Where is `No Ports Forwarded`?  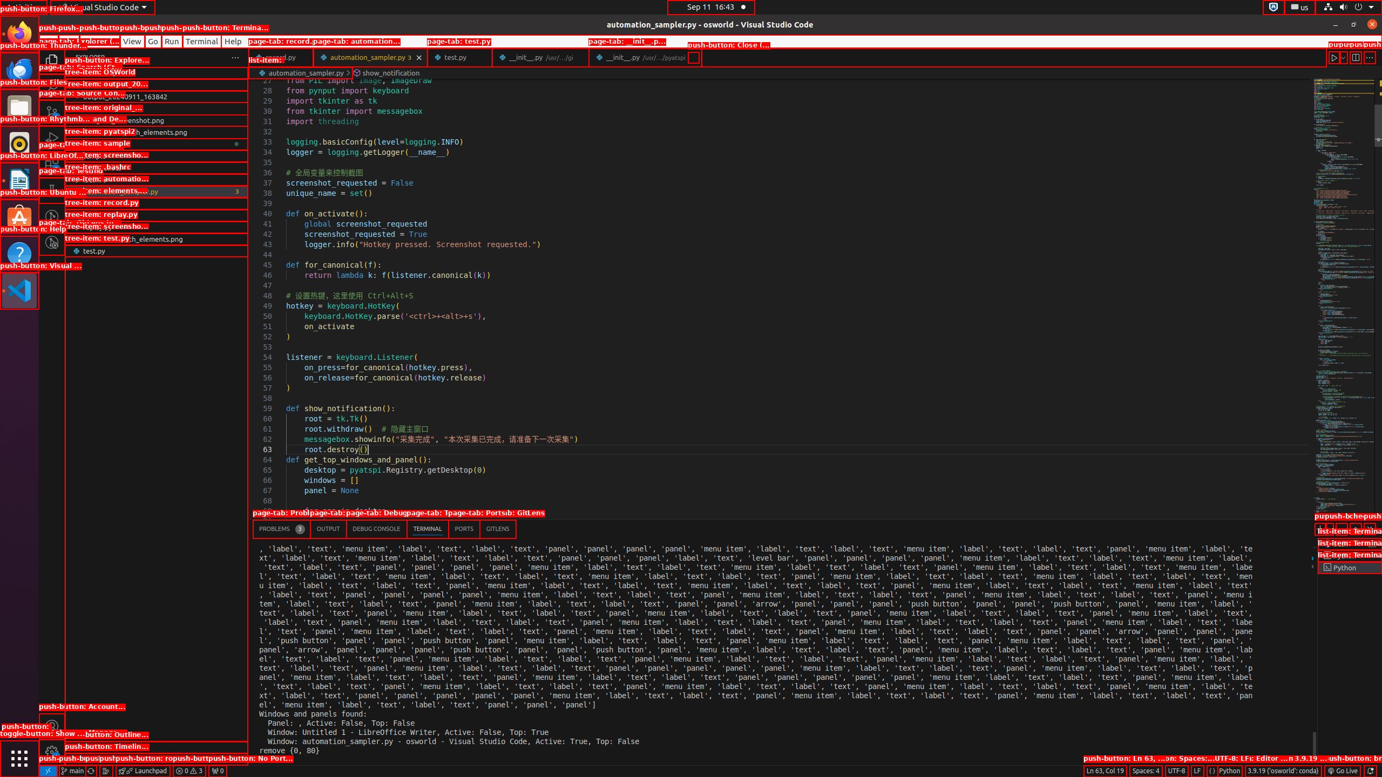
No Ports Forwarded is located at coordinates (218, 771).